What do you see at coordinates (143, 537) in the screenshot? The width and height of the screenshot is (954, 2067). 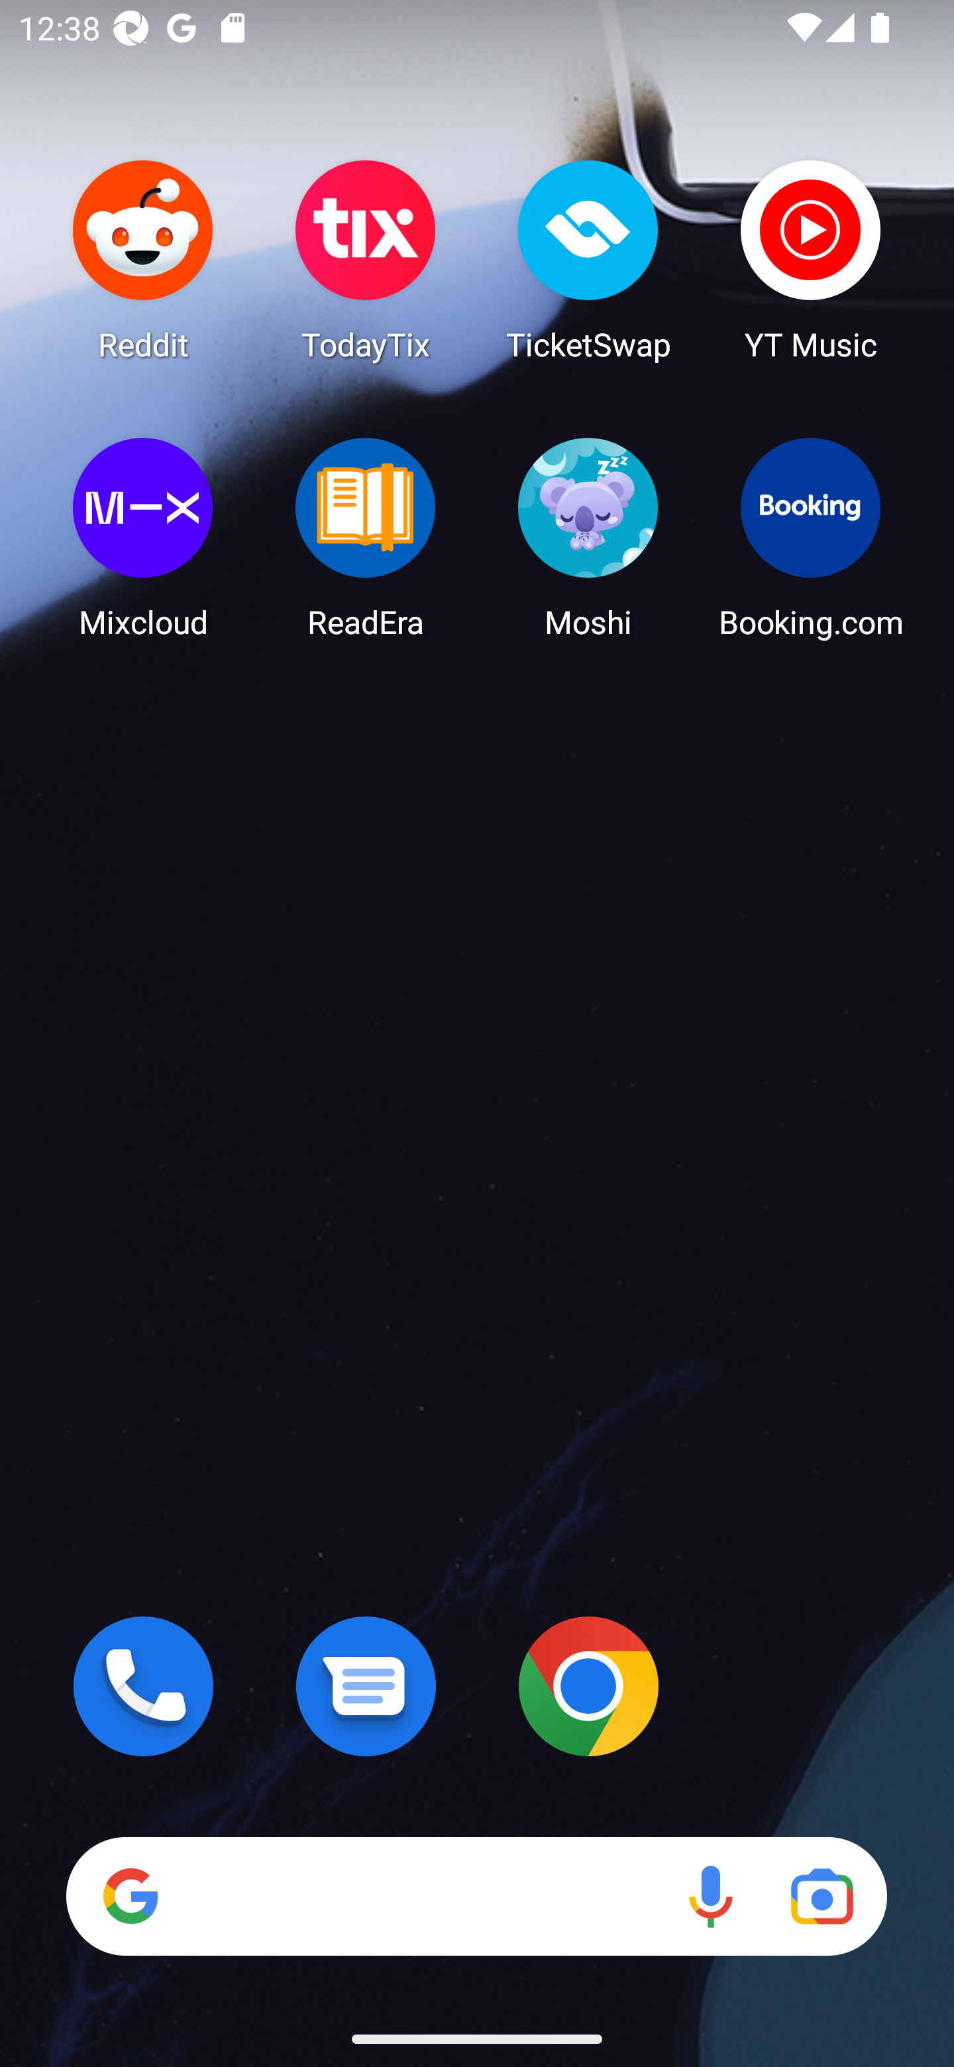 I see `Mixcloud` at bounding box center [143, 537].